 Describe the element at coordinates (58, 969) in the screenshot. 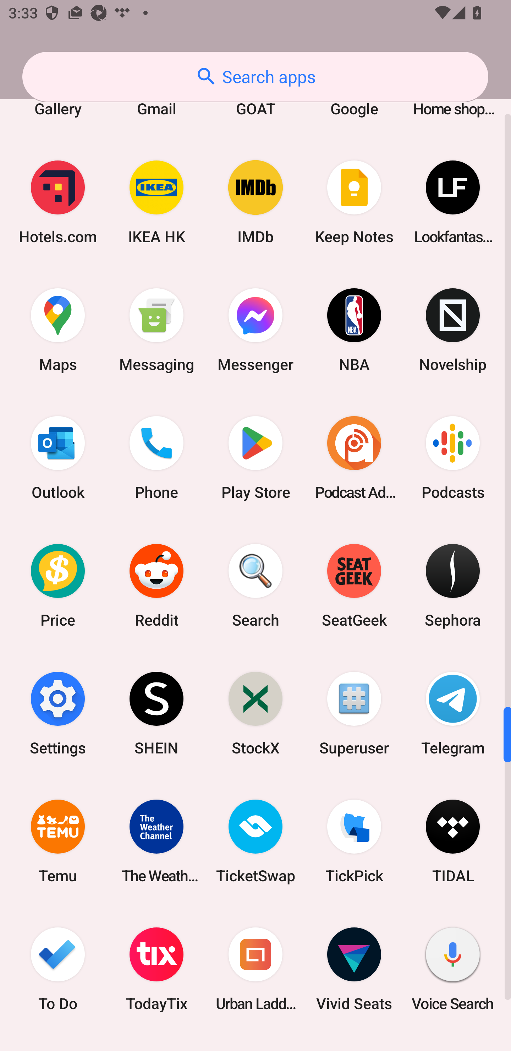

I see `To Do` at that location.